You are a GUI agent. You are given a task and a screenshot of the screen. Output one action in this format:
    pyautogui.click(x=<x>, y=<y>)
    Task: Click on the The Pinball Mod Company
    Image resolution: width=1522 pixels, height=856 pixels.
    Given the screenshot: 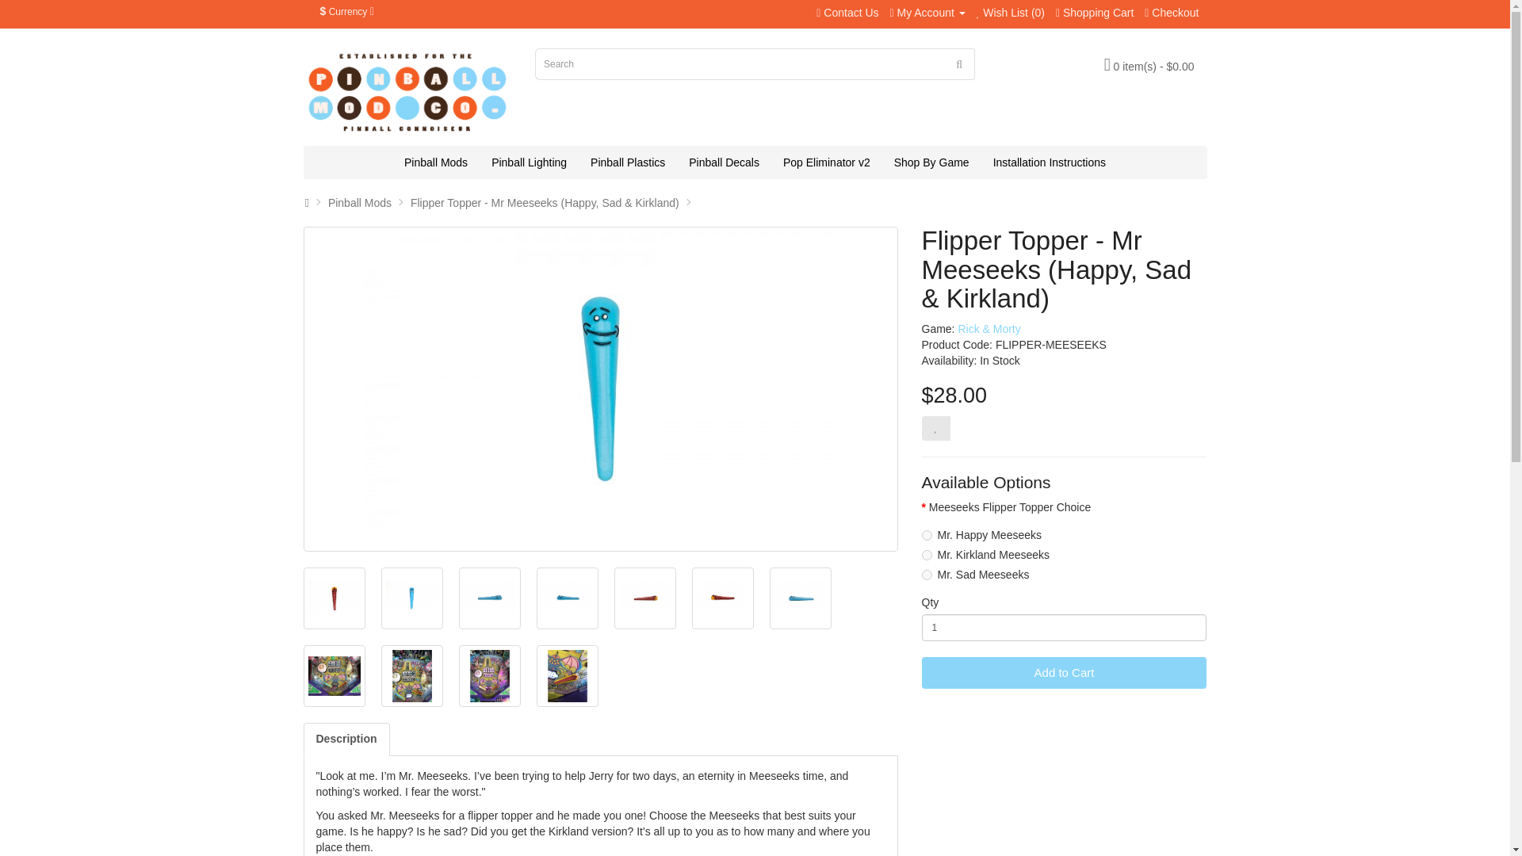 What is the action you would take?
    pyautogui.click(x=407, y=90)
    